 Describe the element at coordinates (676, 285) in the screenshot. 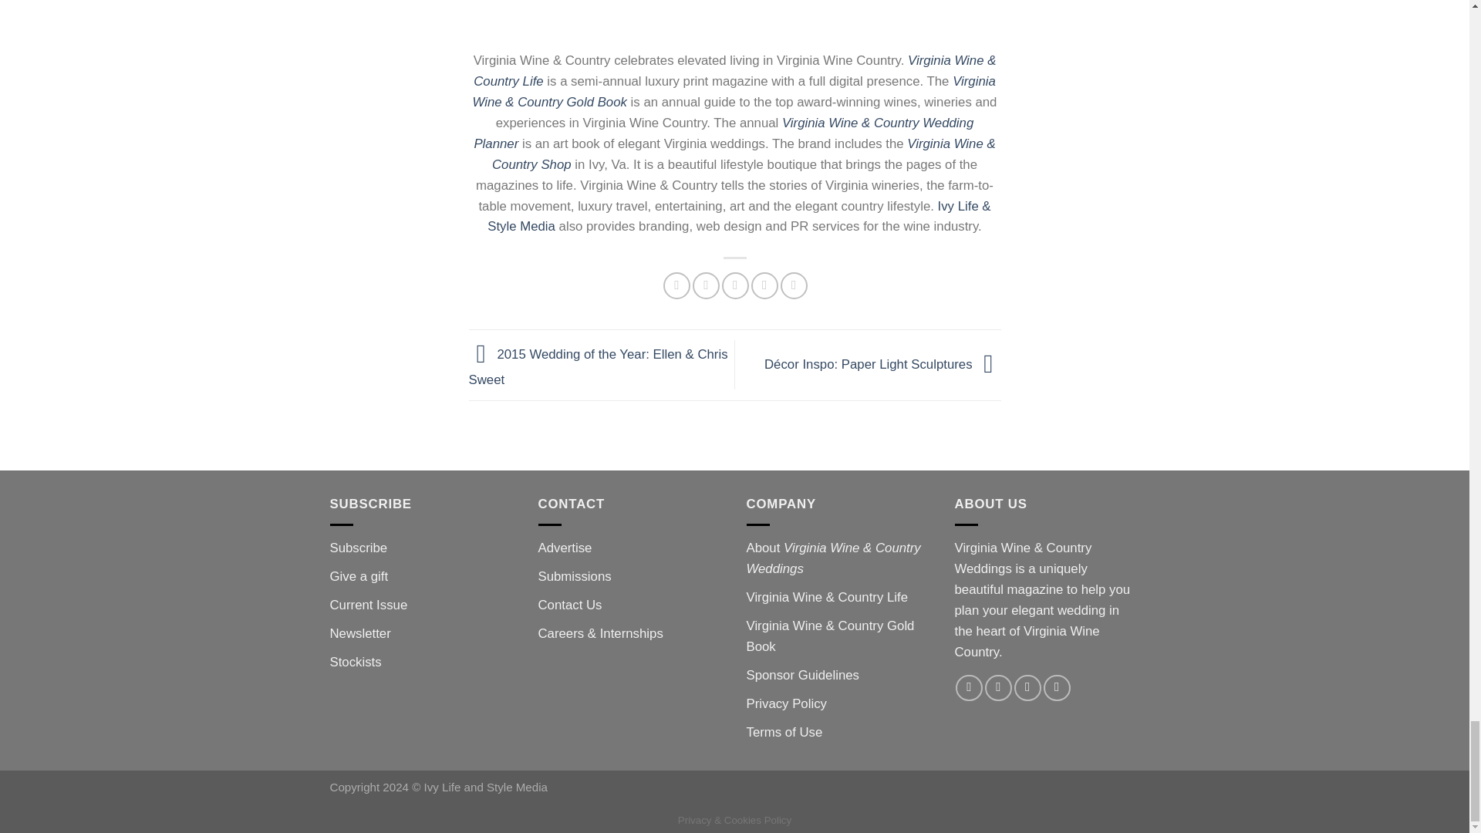

I see `Share on Facebook` at that location.